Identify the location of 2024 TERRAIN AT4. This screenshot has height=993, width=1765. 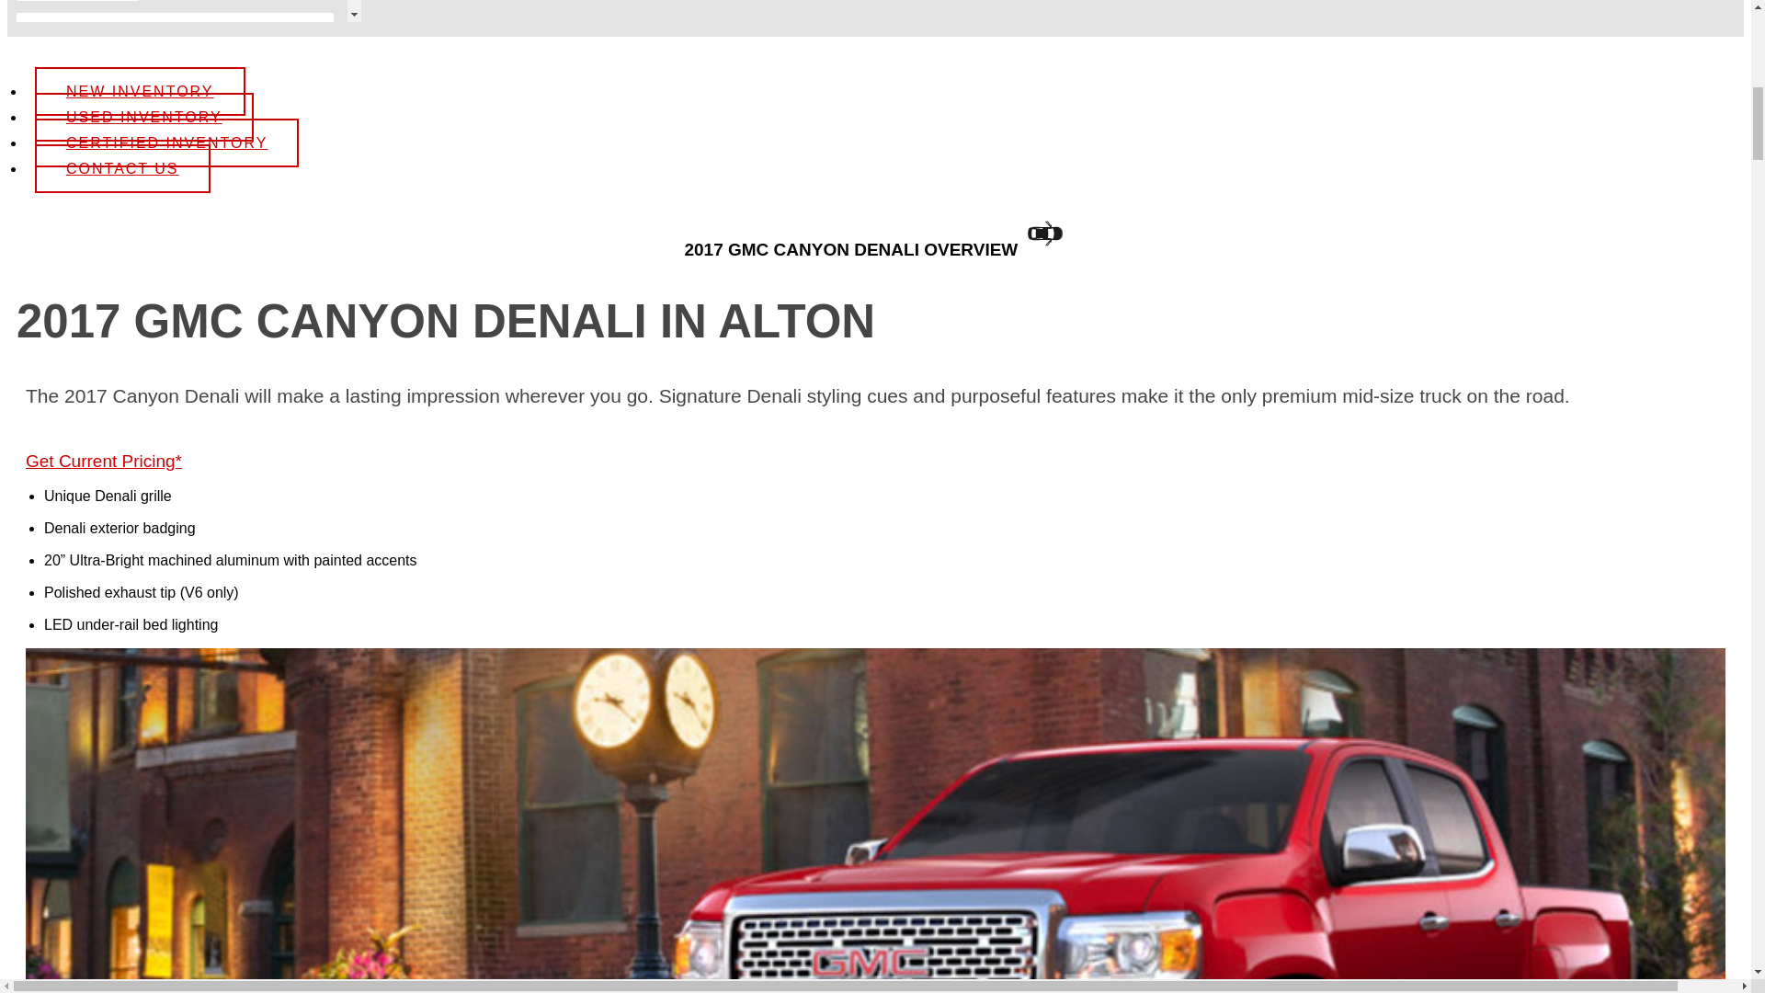
(181, 753).